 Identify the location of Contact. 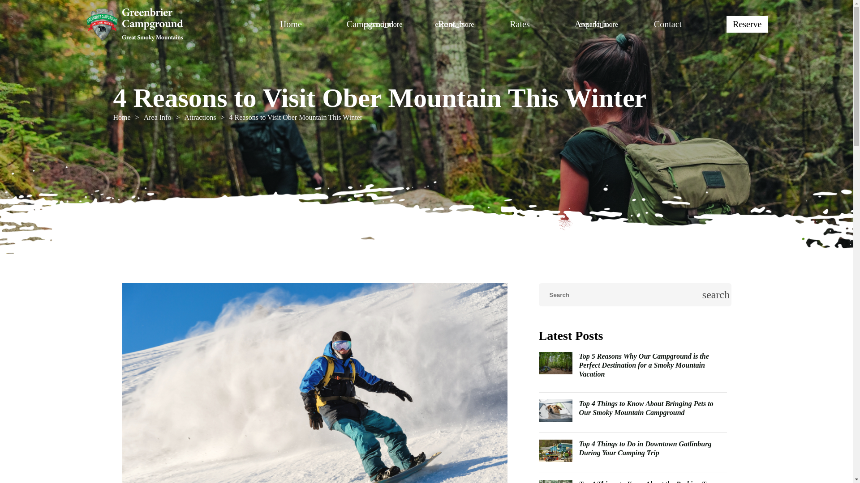
(667, 24).